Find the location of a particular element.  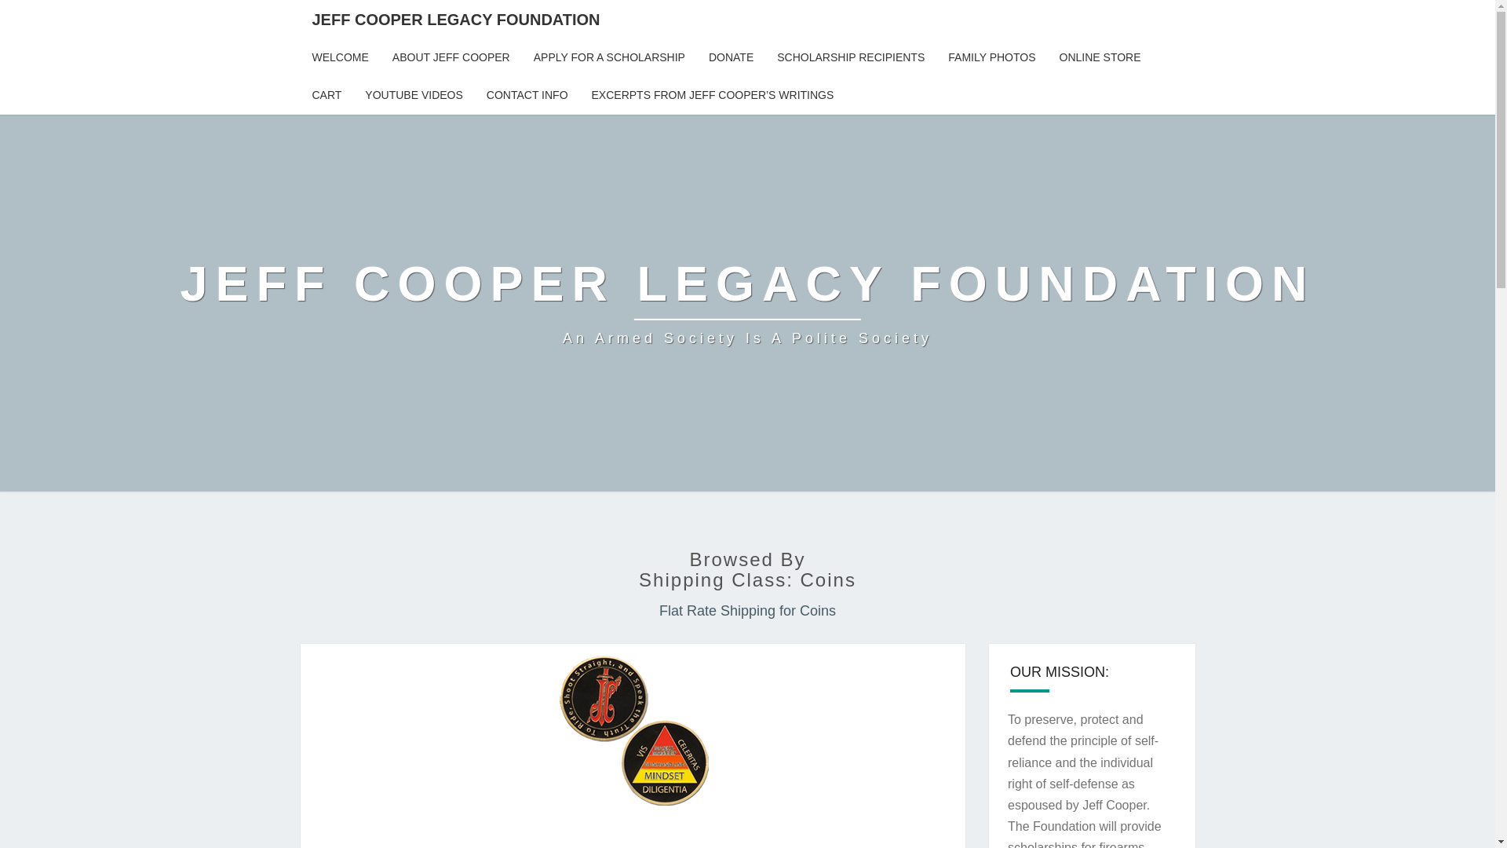

SCHOLARSHIP RECIPIENTS is located at coordinates (851, 58).